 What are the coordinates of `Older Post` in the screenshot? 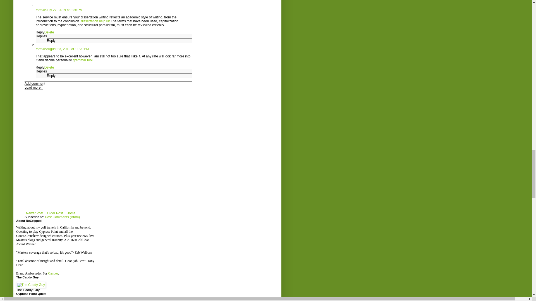 It's located at (55, 213).